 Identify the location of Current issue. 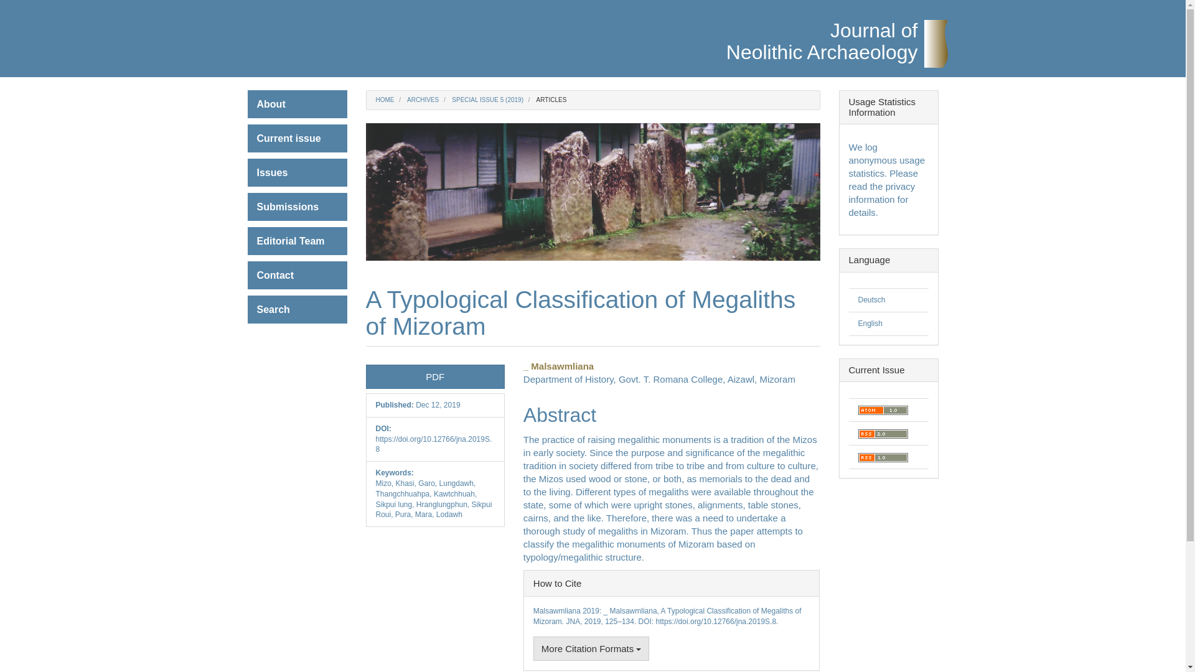
(881, 192).